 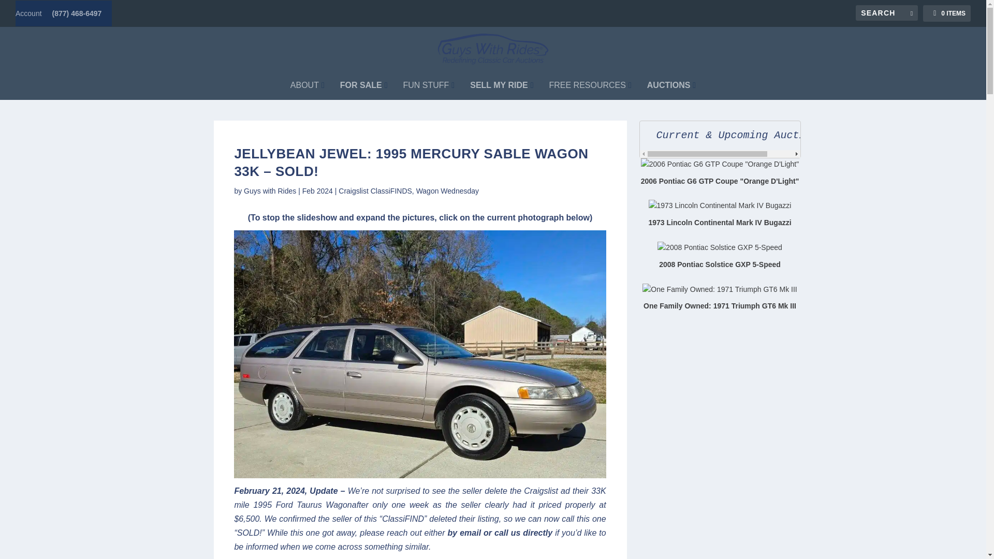 I want to click on 0 Items in Cart, so click(x=947, y=13).